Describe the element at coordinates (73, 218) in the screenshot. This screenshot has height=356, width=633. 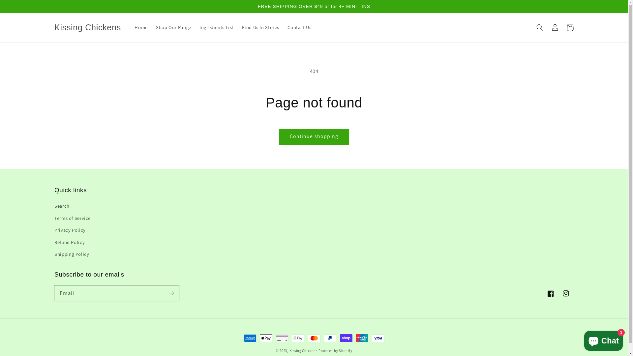
I see `Terms of Service` at that location.